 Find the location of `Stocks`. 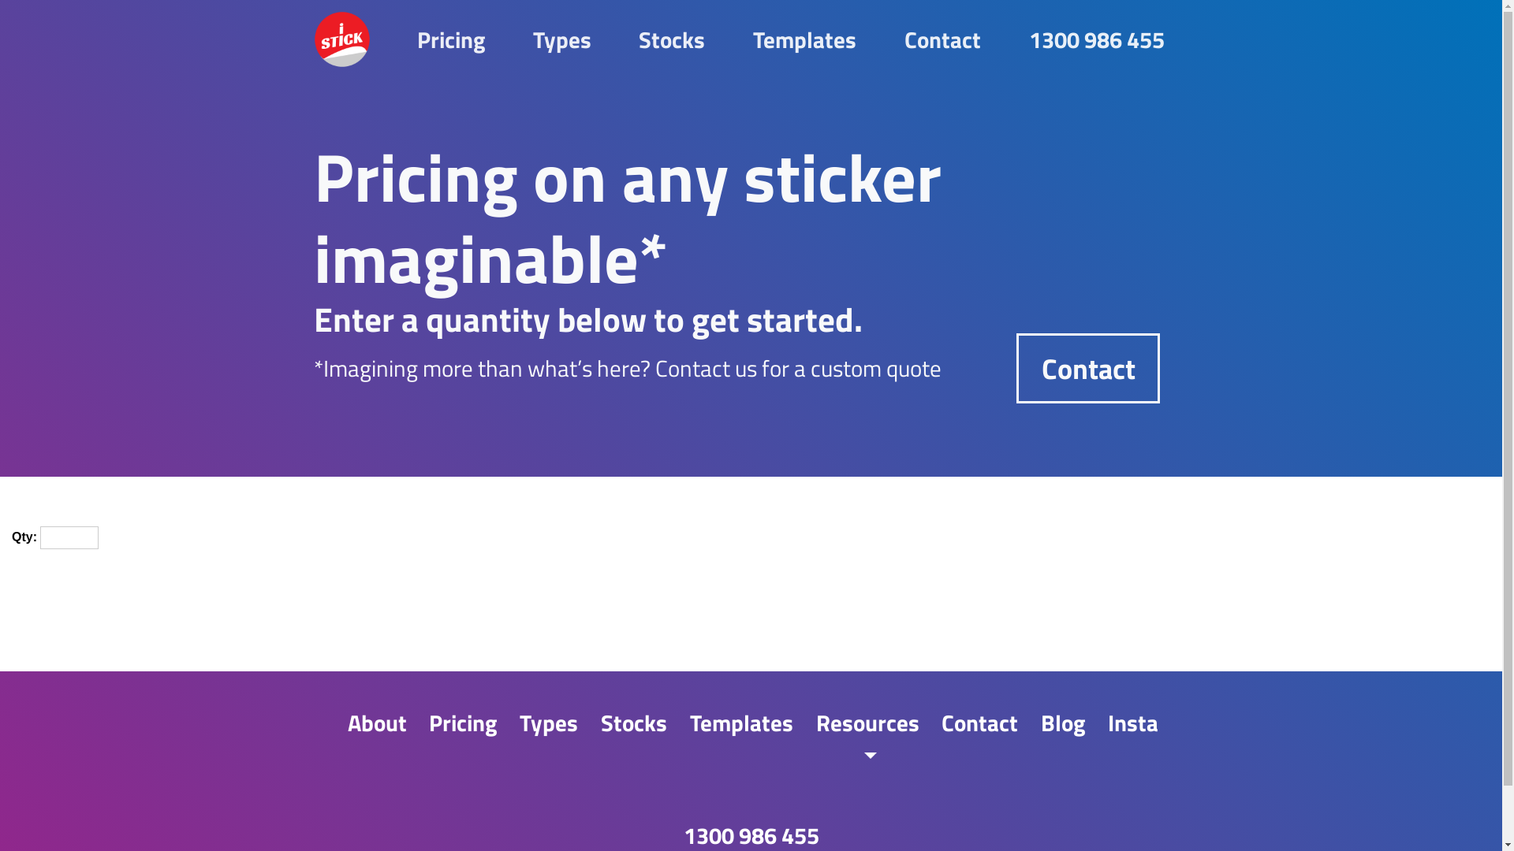

Stocks is located at coordinates (672, 39).